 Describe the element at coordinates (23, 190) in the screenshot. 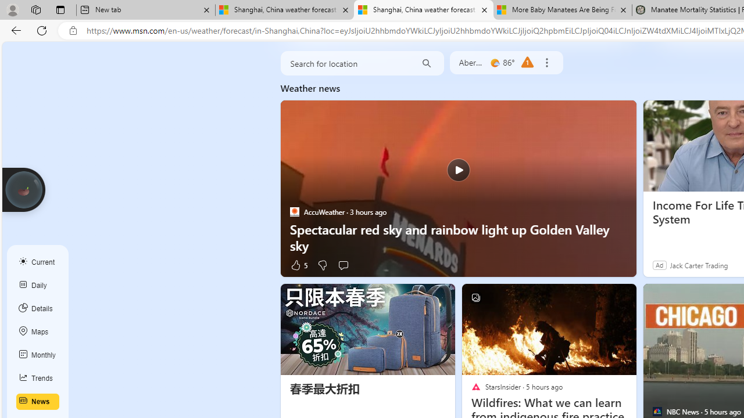

I see `Join us in planting real trees to help our planet!` at that location.